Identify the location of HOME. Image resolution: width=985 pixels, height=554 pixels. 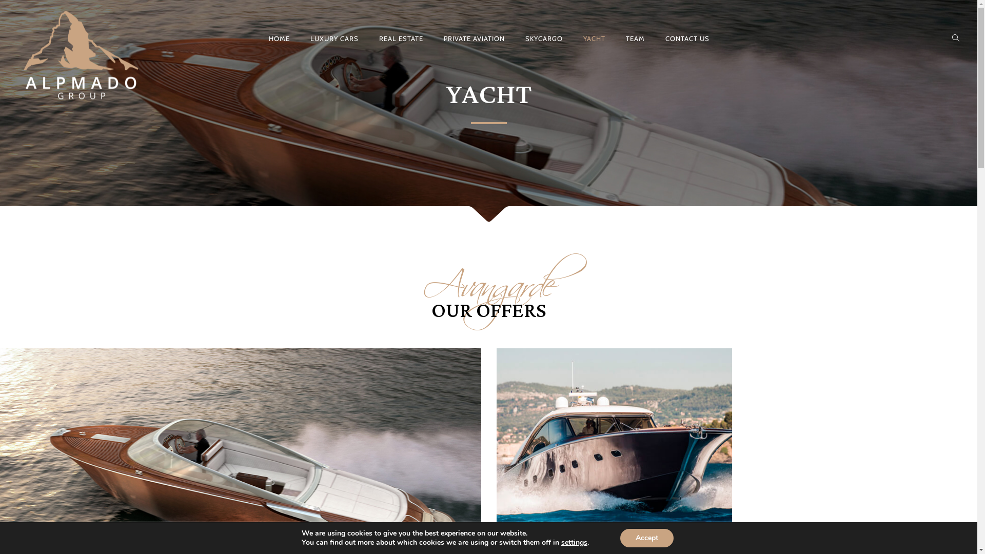
(279, 38).